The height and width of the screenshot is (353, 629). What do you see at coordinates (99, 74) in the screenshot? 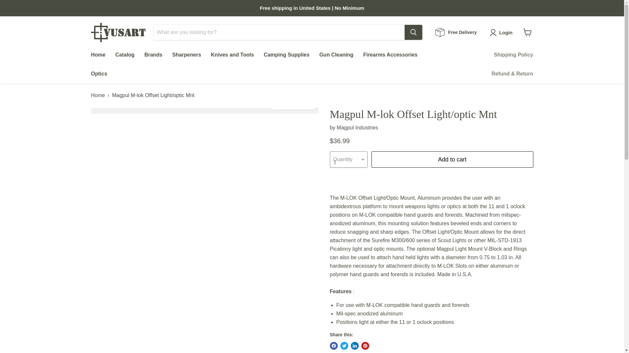
I see `Optics` at bounding box center [99, 74].